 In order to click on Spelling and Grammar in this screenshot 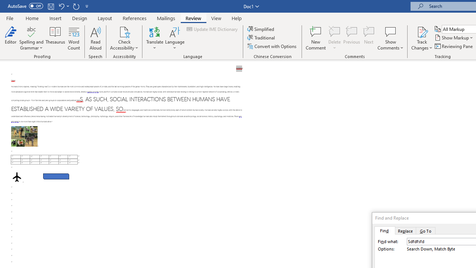, I will do `click(31, 31)`.